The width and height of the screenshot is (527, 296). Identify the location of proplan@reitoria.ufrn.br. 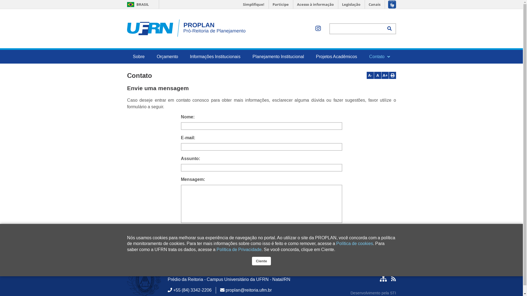
(249, 290).